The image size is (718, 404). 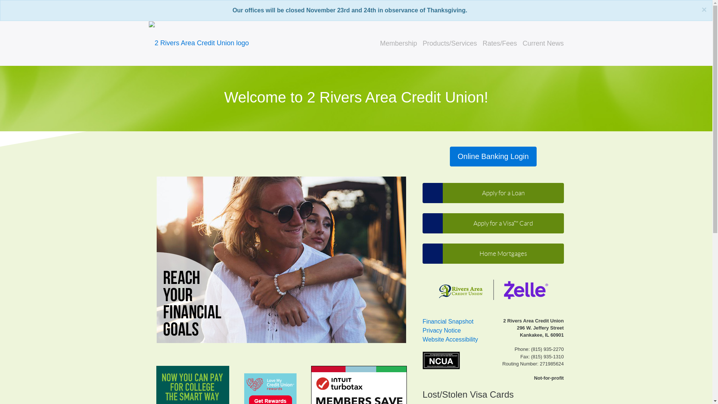 What do you see at coordinates (448, 322) in the screenshot?
I see `Financial Snapshot` at bounding box center [448, 322].